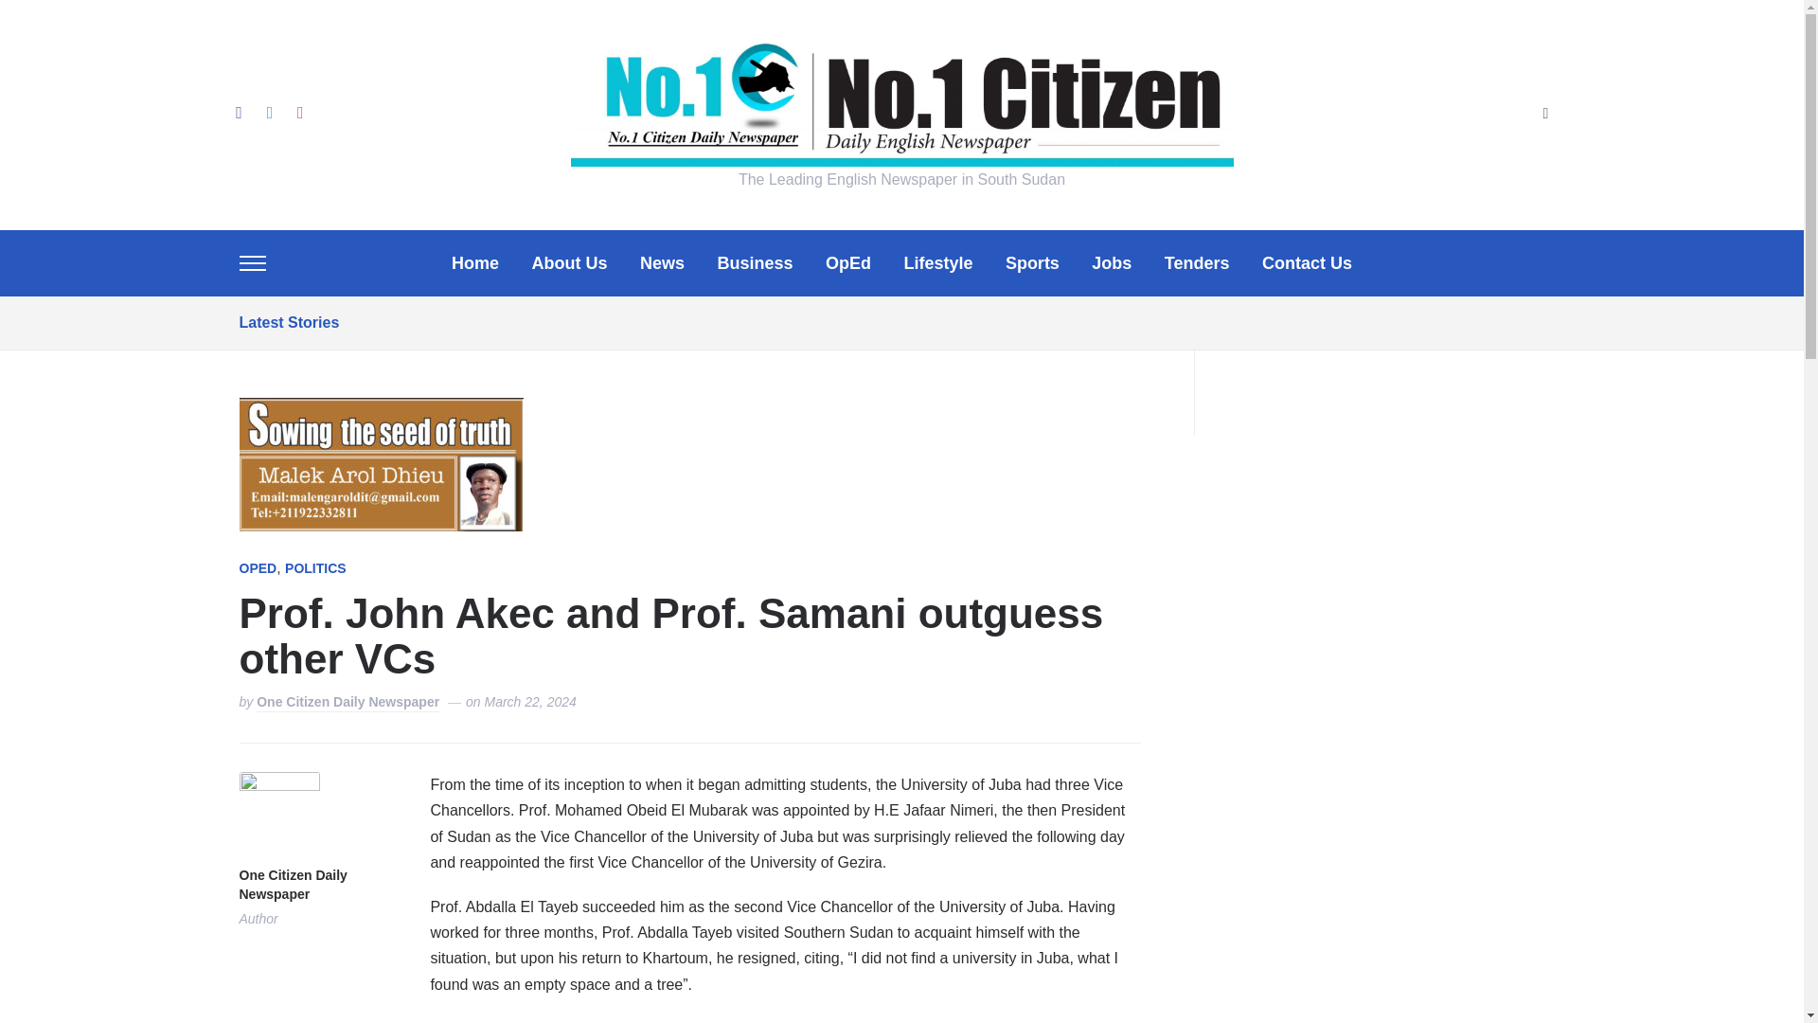 This screenshot has width=1818, height=1023. I want to click on Posts by One Citizen Daily Newspaper, so click(318, 885).